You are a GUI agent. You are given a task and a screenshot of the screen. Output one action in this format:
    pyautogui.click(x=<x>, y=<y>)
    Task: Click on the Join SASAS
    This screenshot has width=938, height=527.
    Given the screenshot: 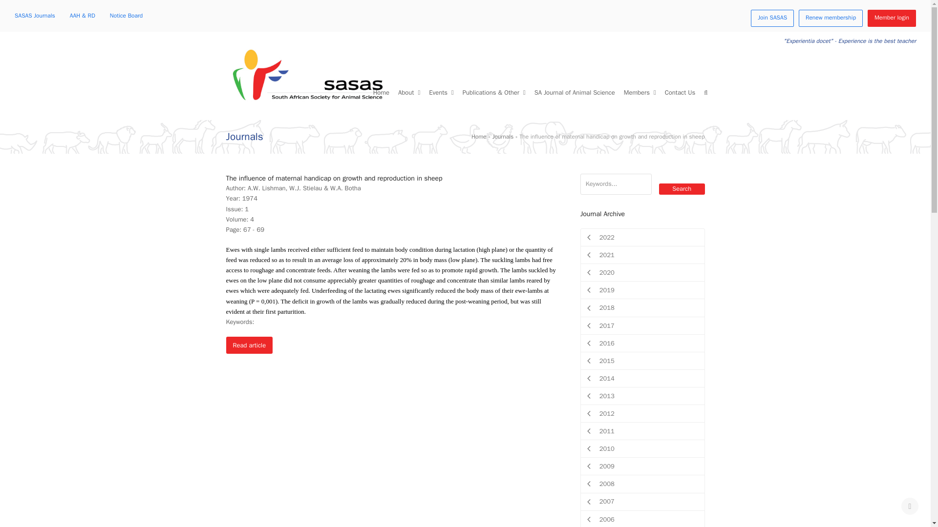 What is the action you would take?
    pyautogui.click(x=772, y=19)
    